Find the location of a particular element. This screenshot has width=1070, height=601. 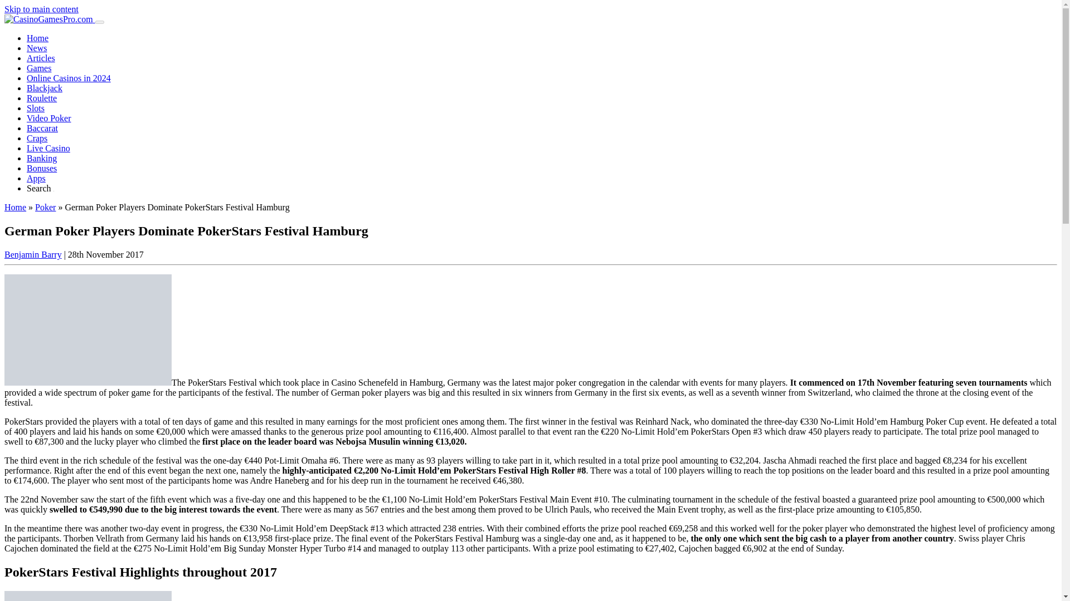

Games is located at coordinates (39, 68).